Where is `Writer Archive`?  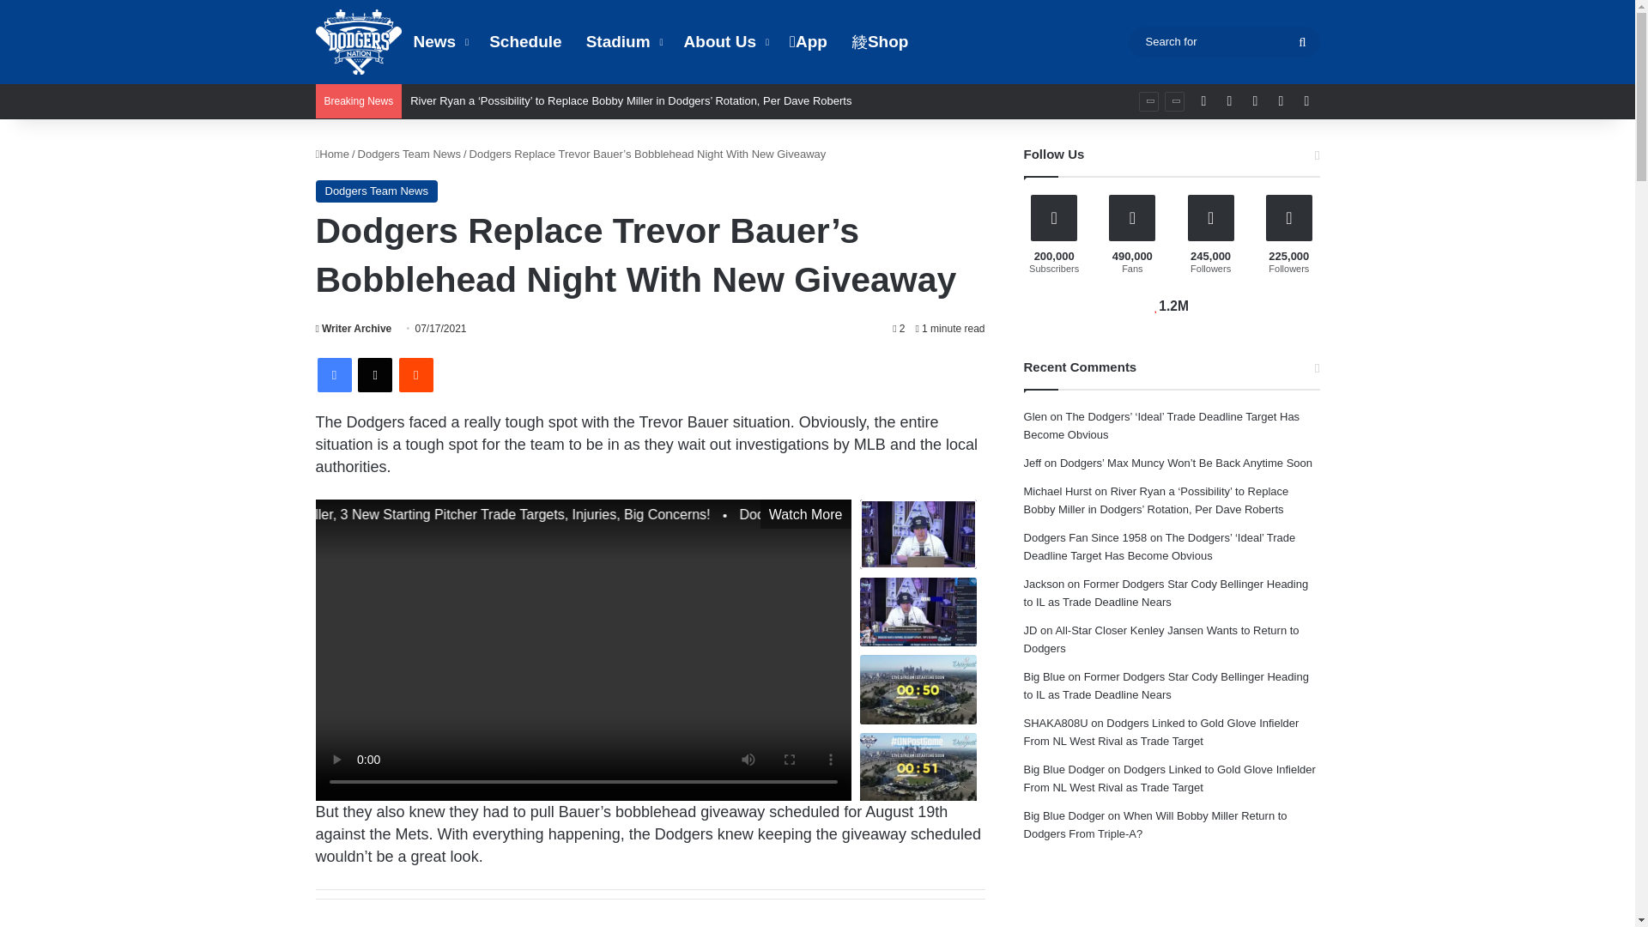 Writer Archive is located at coordinates (354, 328).